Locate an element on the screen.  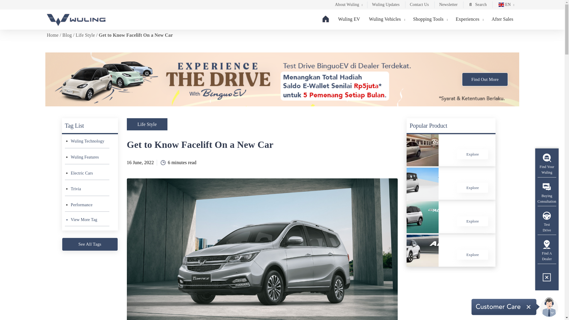
Search is located at coordinates (477, 5).